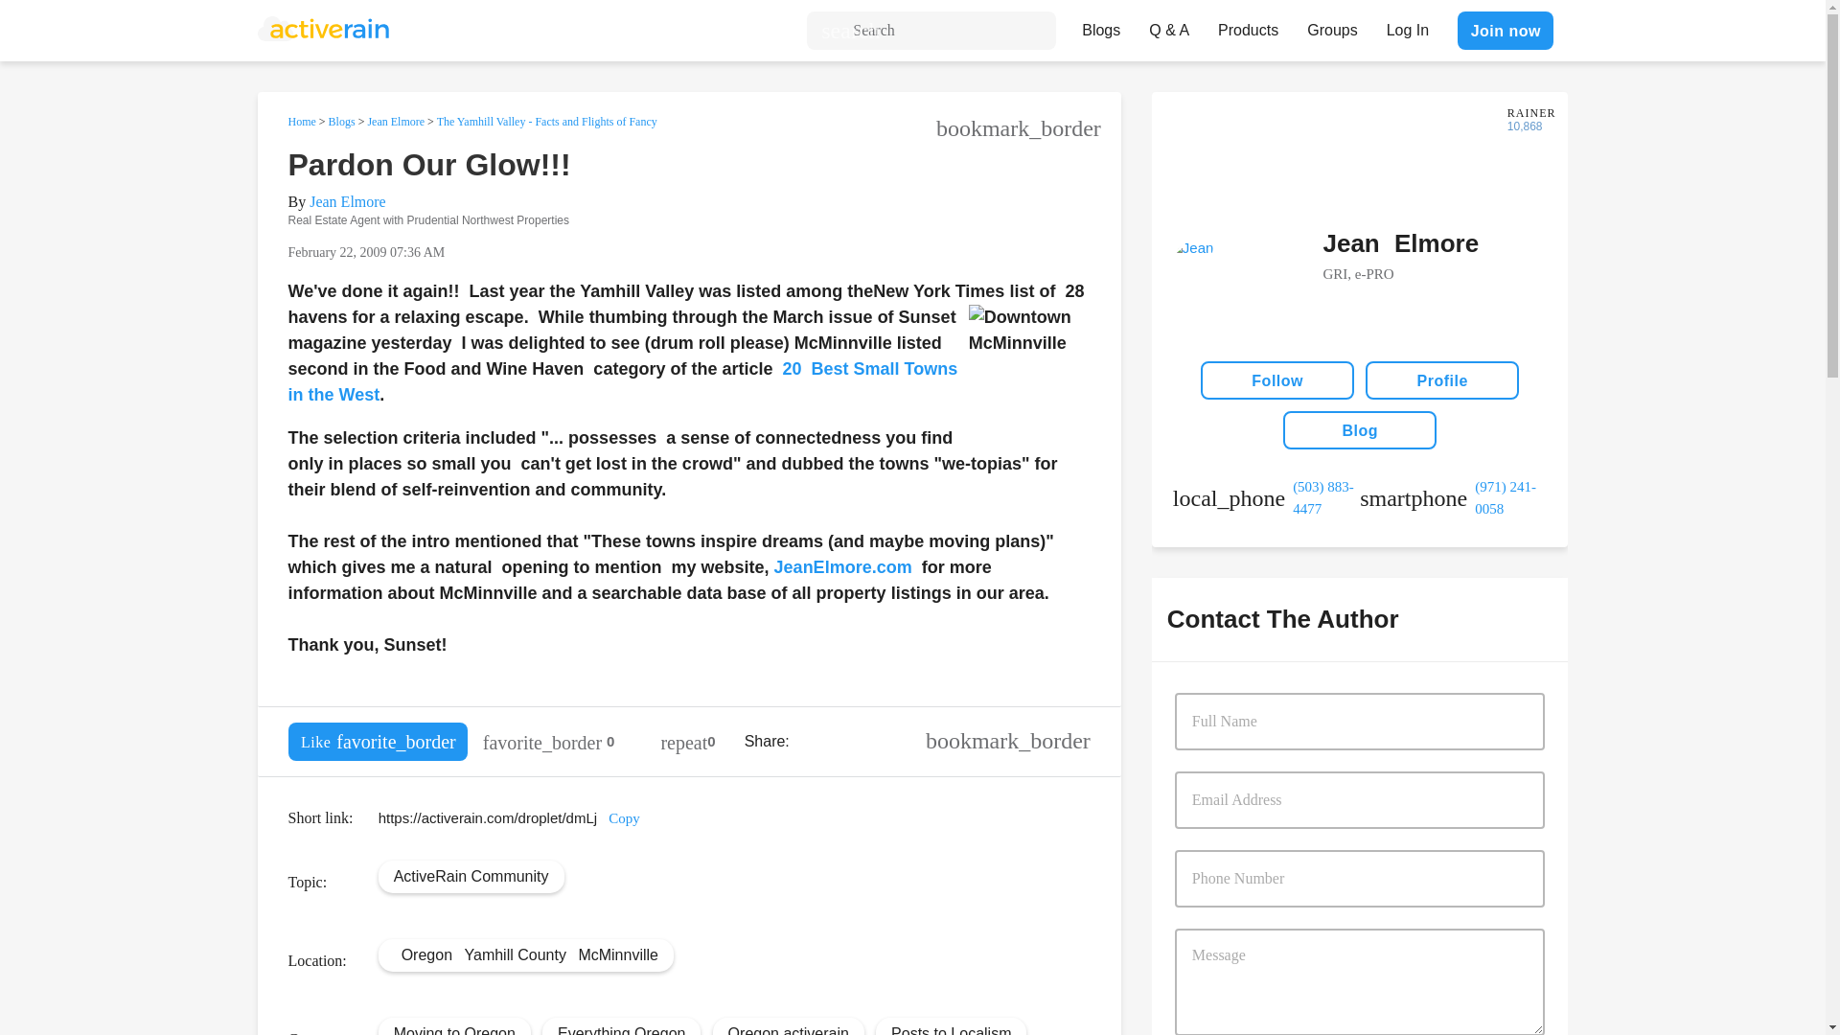  Describe the element at coordinates (454, 1030) in the screenshot. I see `Moving to Oregon` at that location.